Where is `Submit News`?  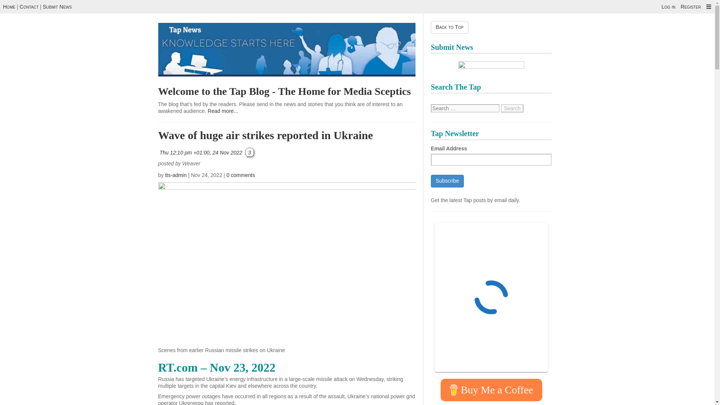
Submit News is located at coordinates (57, 6).